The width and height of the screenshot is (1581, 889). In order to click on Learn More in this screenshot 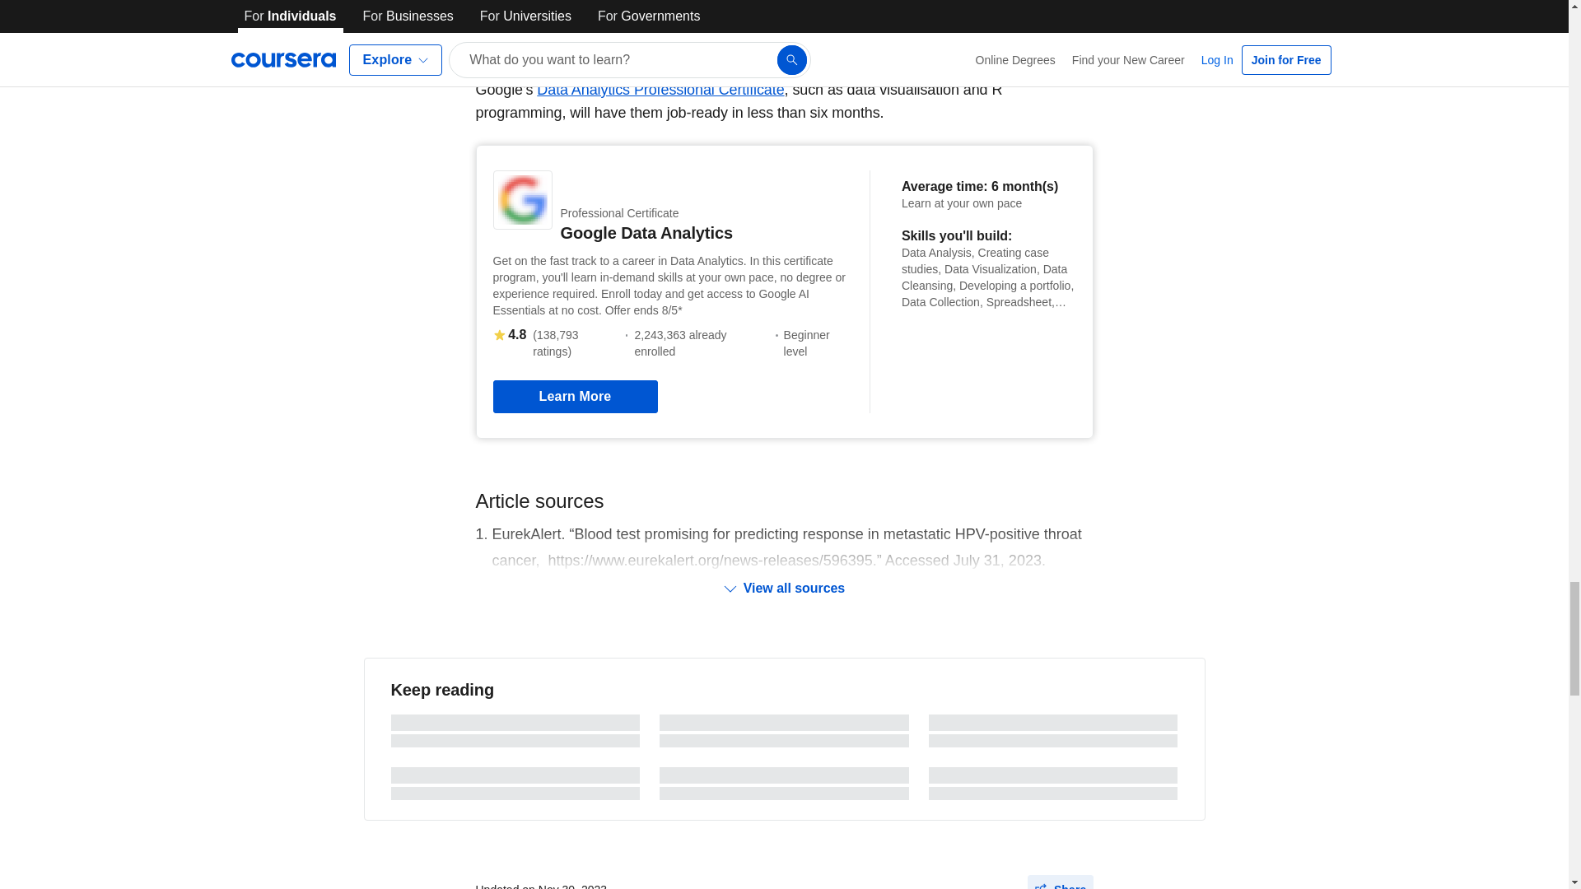, I will do `click(575, 397)`.